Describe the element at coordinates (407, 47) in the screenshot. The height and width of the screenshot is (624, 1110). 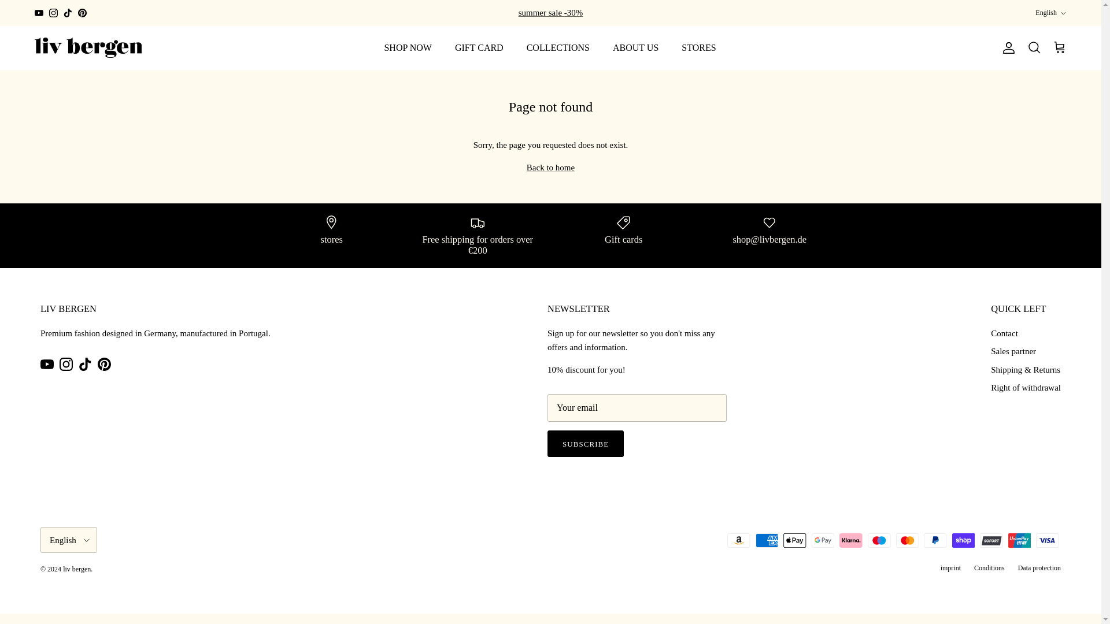
I see `SHOP NOW` at that location.